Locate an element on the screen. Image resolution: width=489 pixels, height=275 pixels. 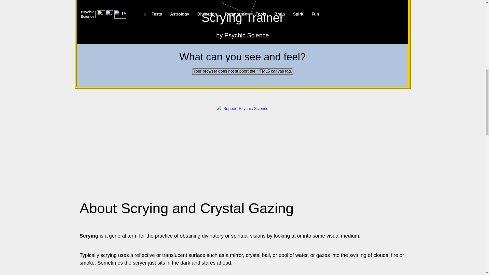
- Support Psychic Science is located at coordinates (242, 108).